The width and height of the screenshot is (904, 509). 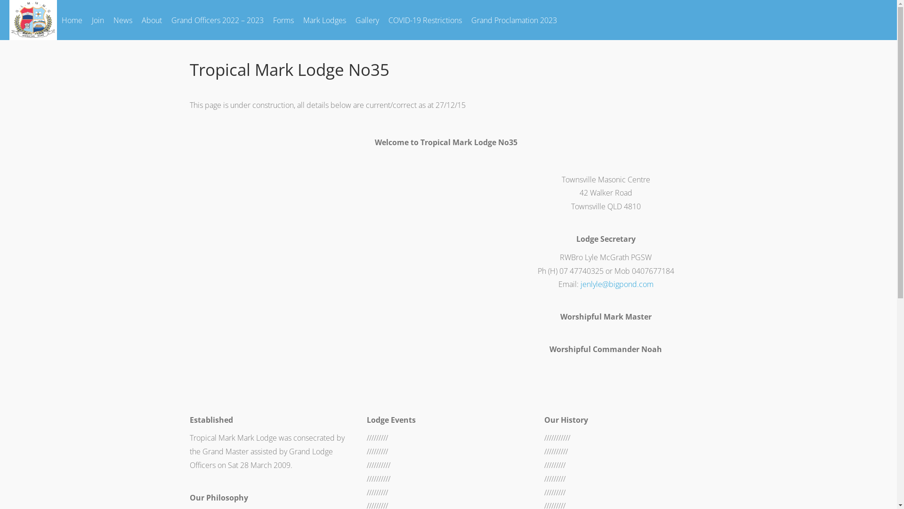 I want to click on About, so click(x=152, y=20).